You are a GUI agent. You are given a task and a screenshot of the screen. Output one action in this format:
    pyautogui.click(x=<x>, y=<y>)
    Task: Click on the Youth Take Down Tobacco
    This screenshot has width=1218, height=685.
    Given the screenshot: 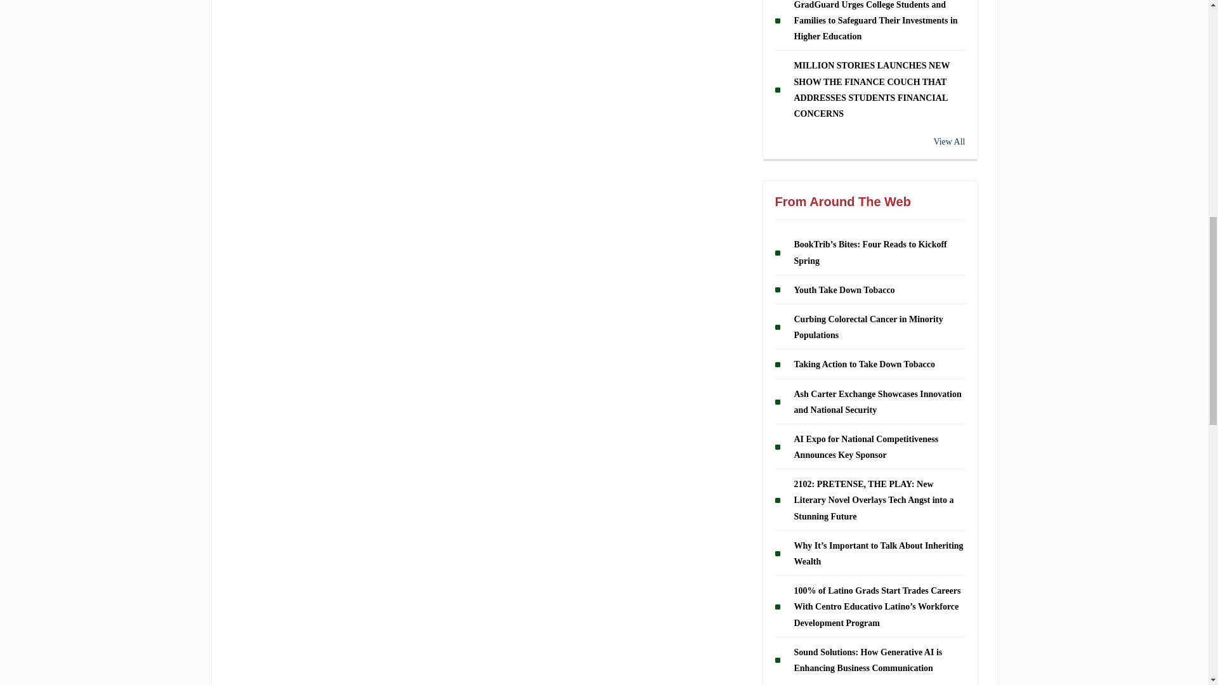 What is the action you would take?
    pyautogui.click(x=844, y=290)
    